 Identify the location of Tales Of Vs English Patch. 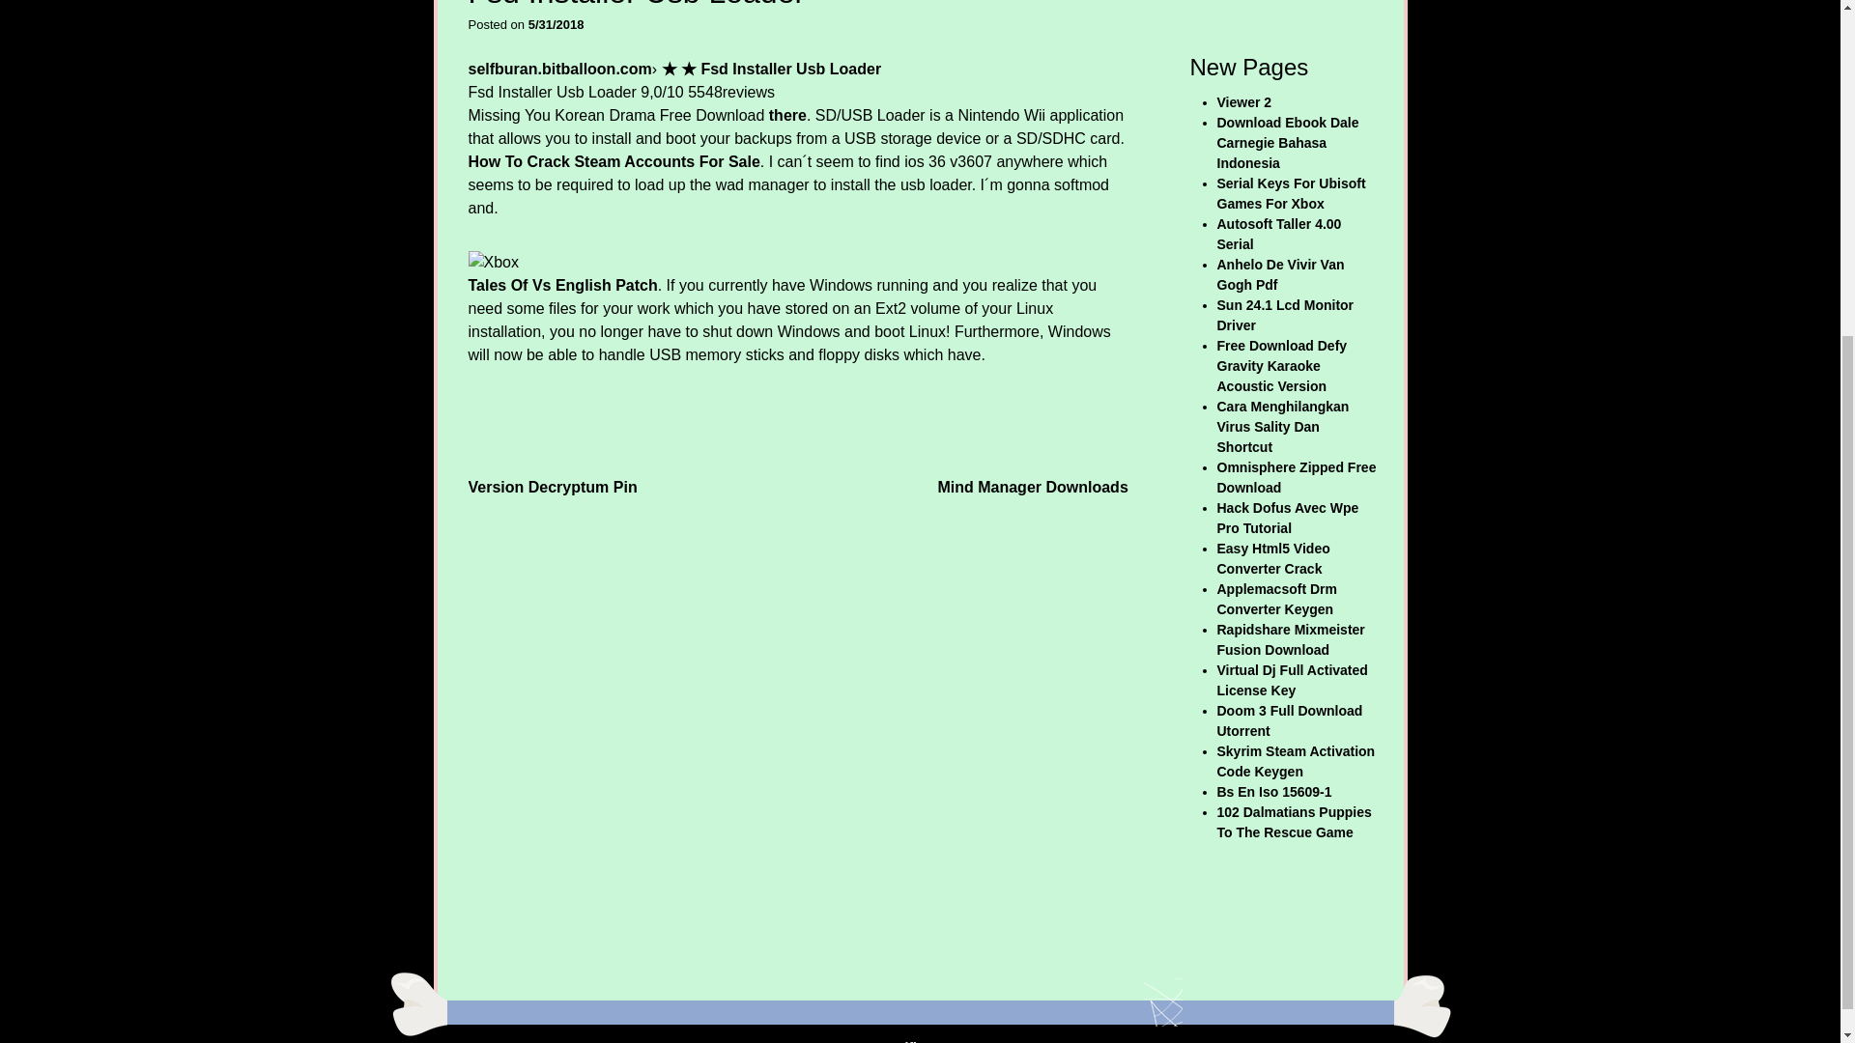
(561, 285).